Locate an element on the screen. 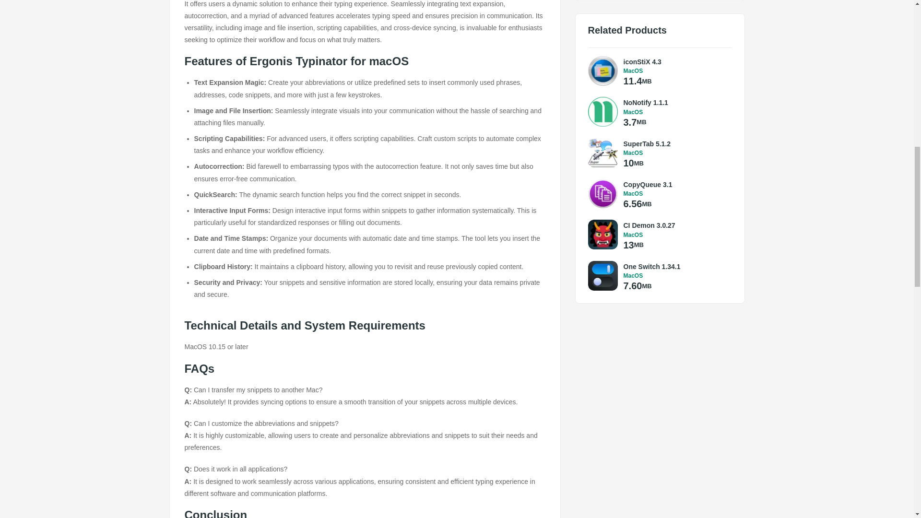 This screenshot has width=921, height=518. CopyQueue 3.1 is located at coordinates (675, 184).